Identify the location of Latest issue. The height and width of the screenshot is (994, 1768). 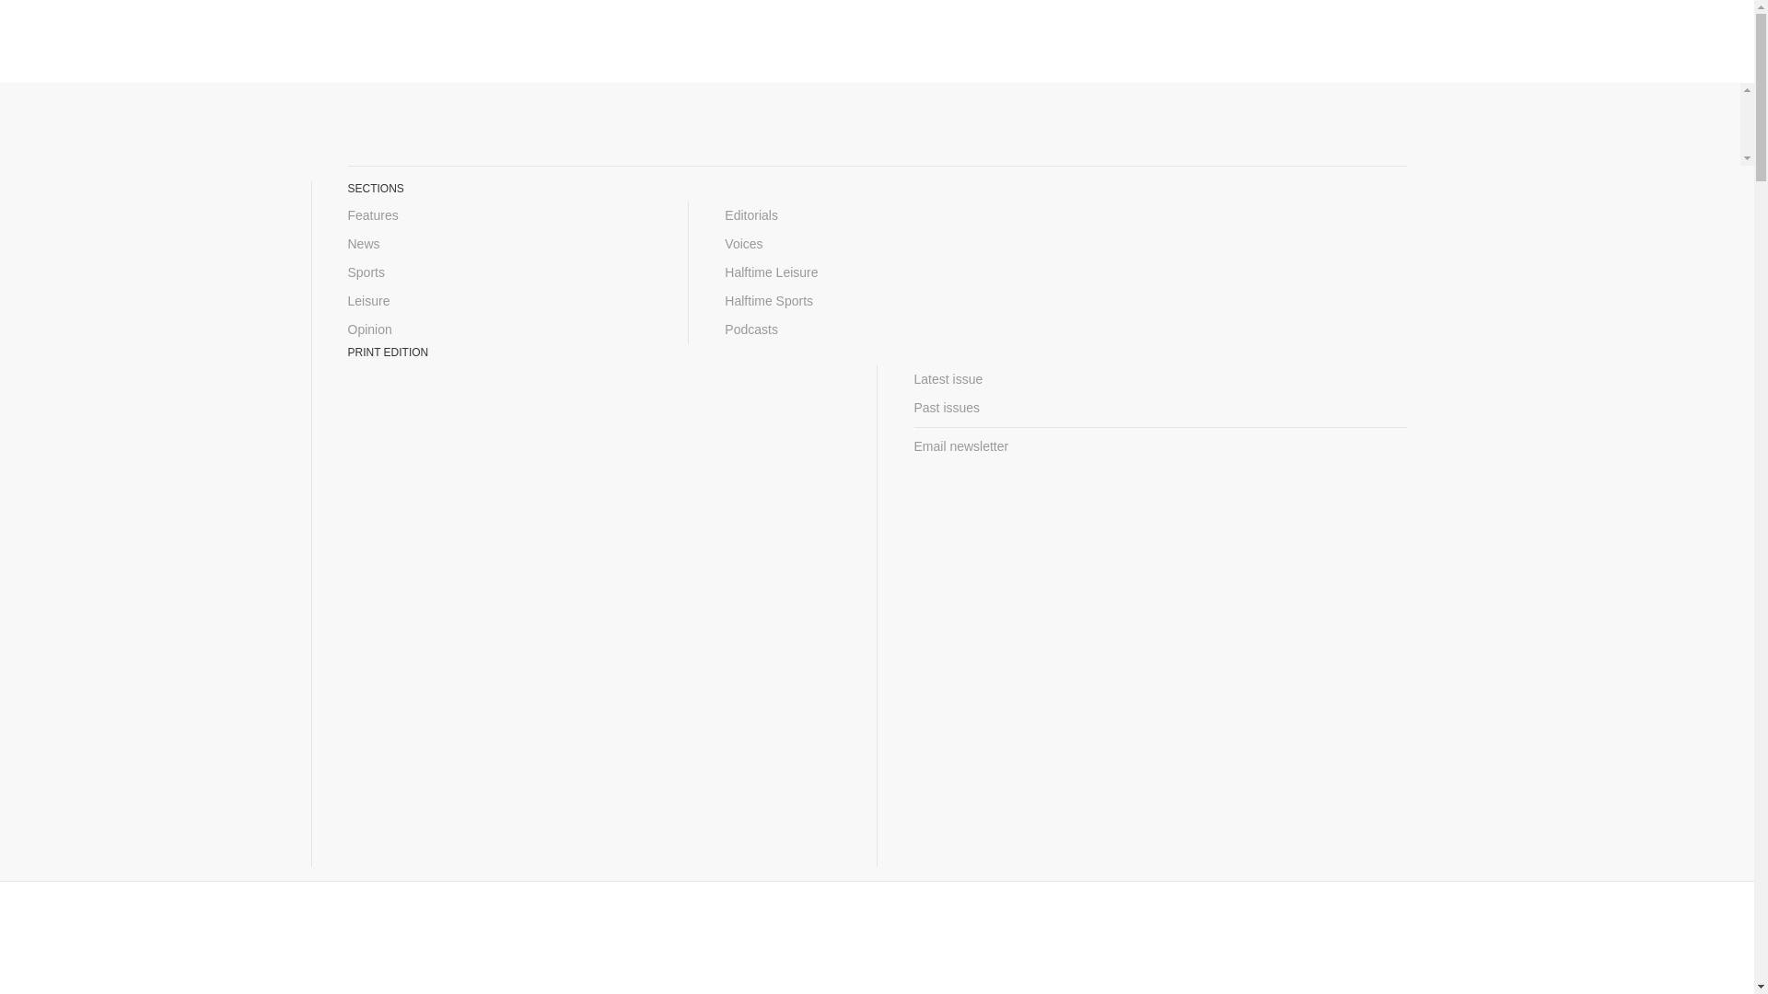
(1159, 379).